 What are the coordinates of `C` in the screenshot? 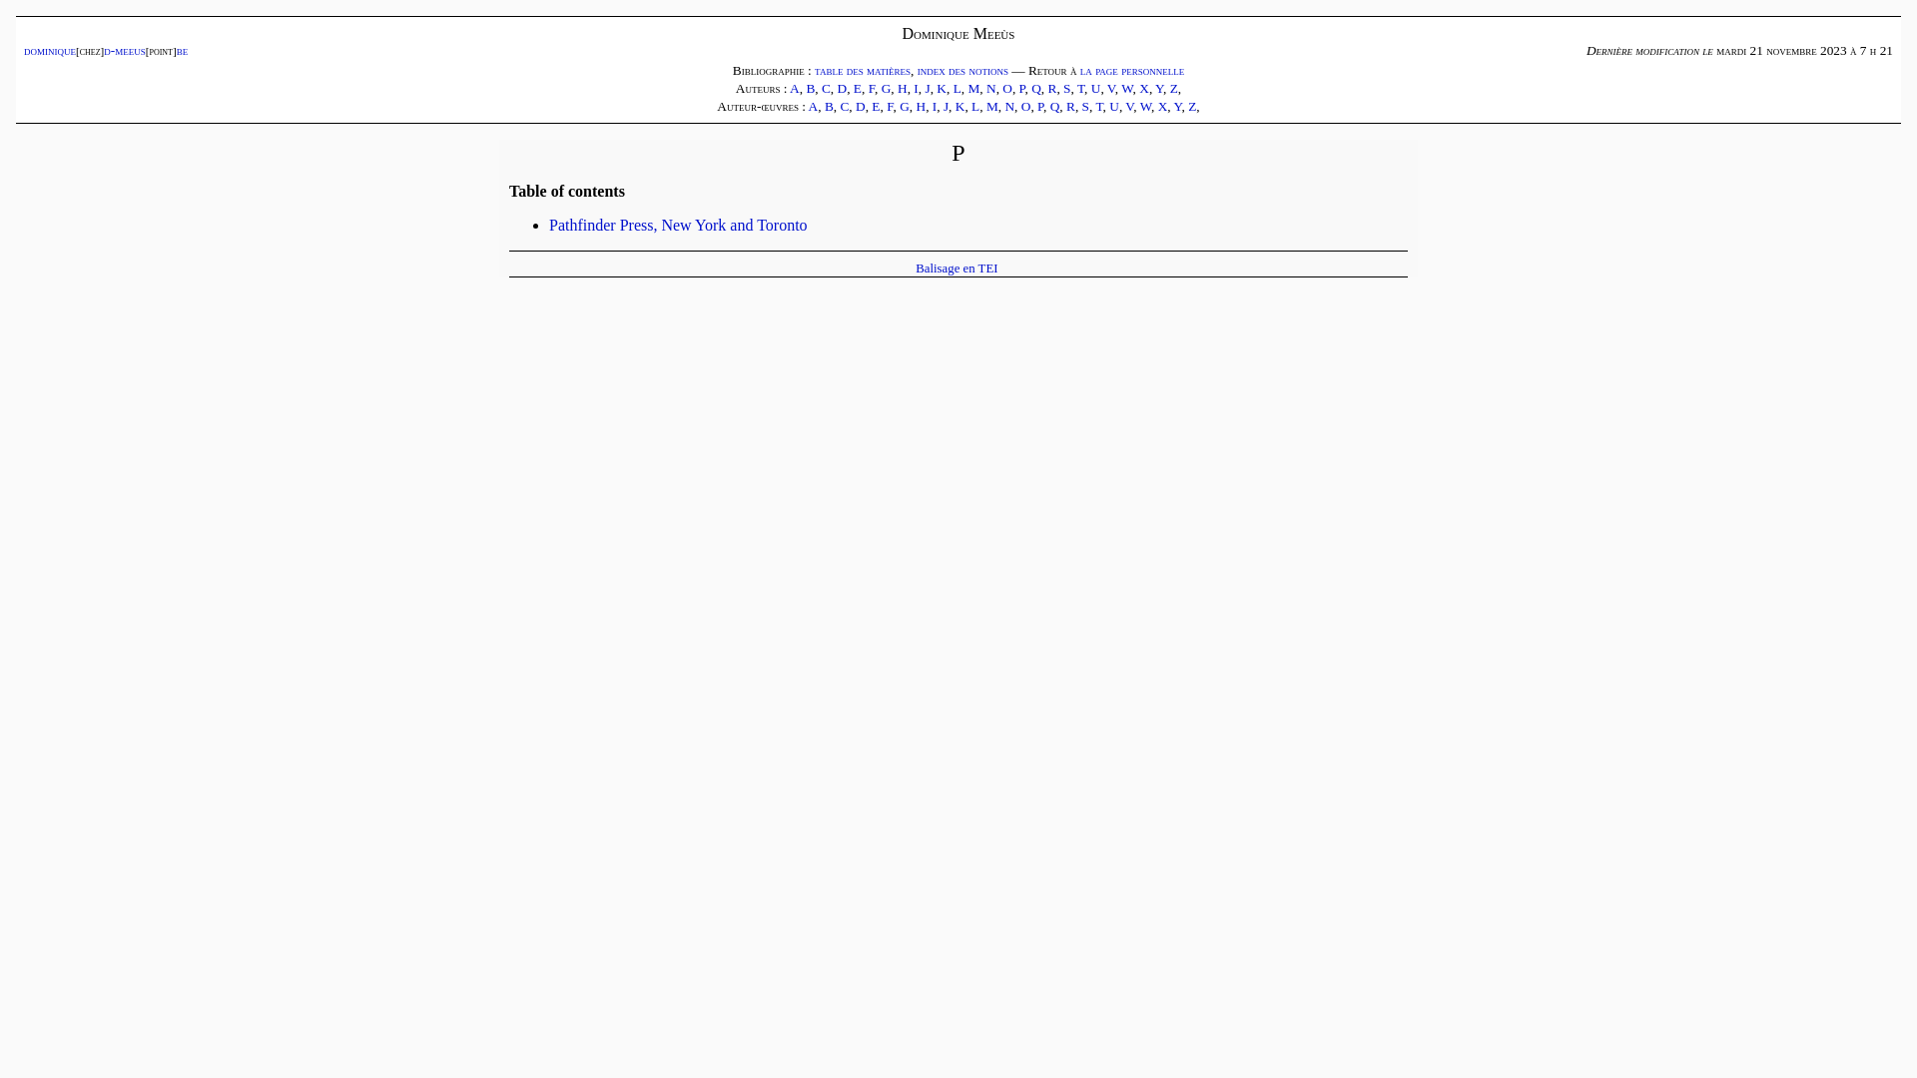 It's located at (827, 88).